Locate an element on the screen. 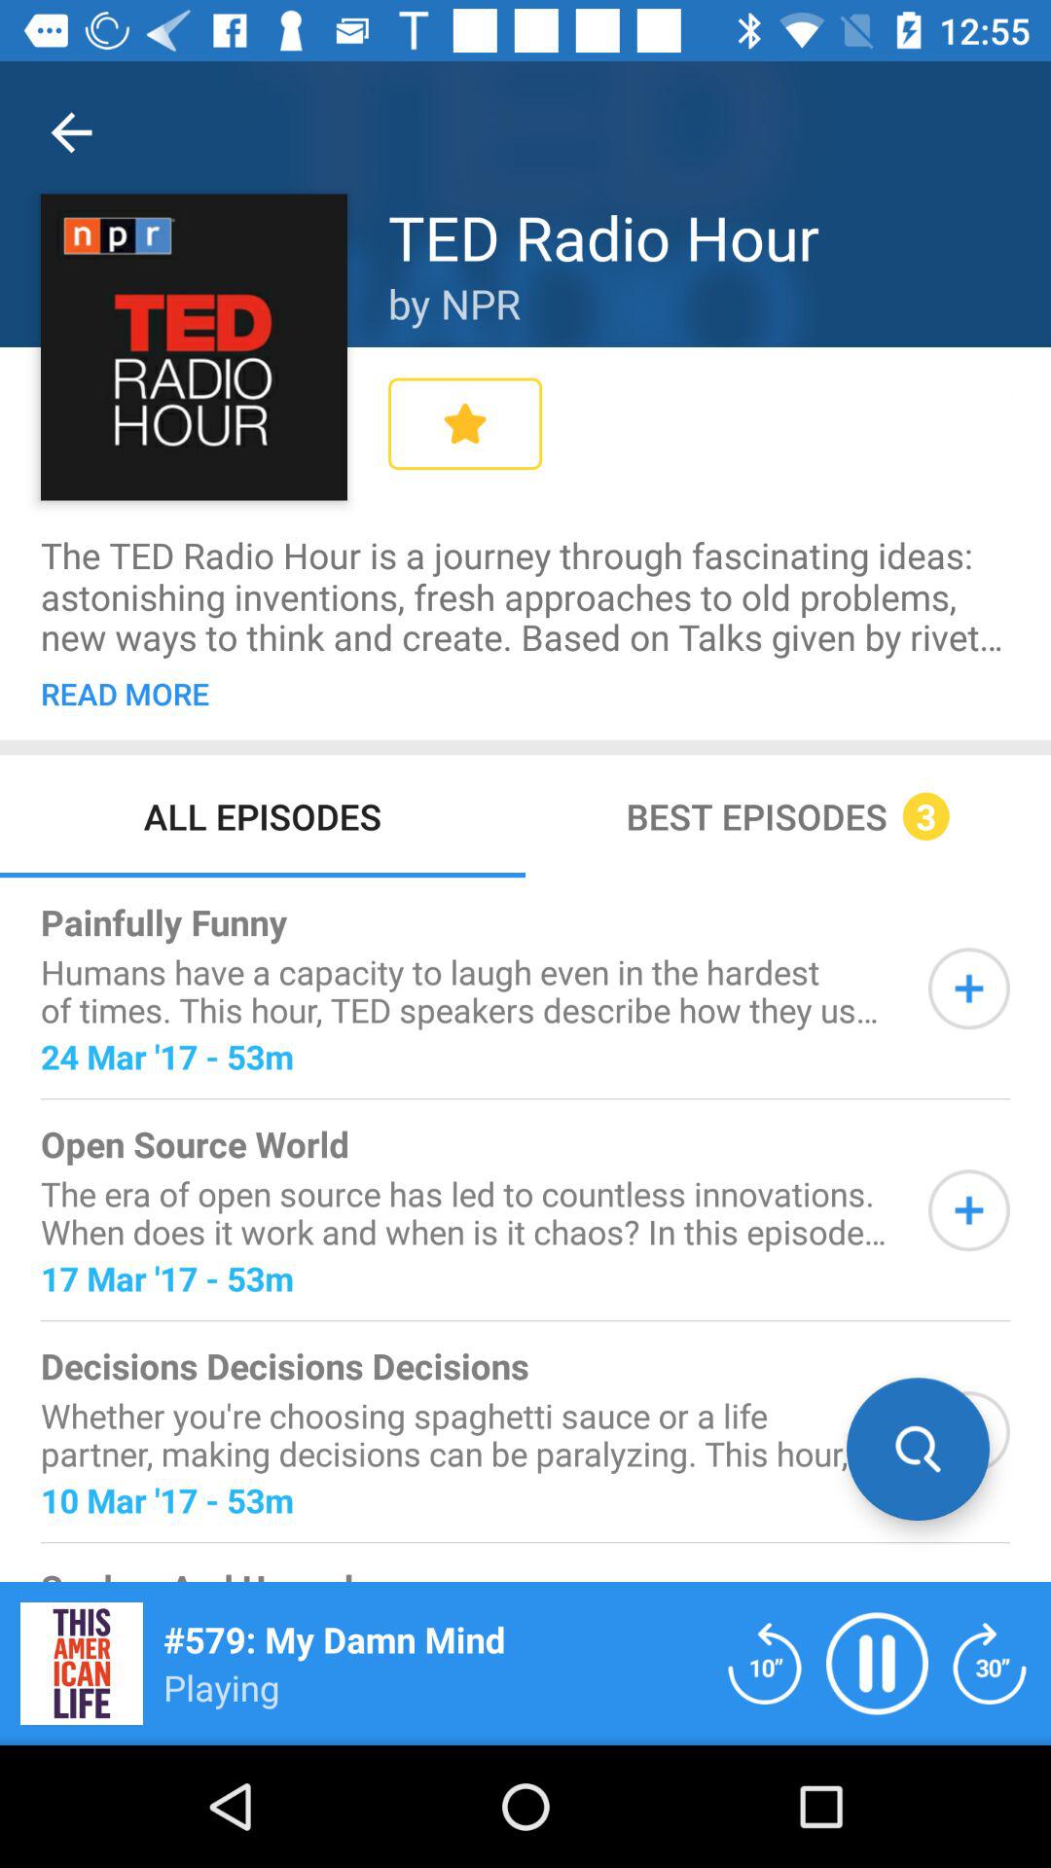 The image size is (1051, 1868). open topic is located at coordinates (969, 1432).